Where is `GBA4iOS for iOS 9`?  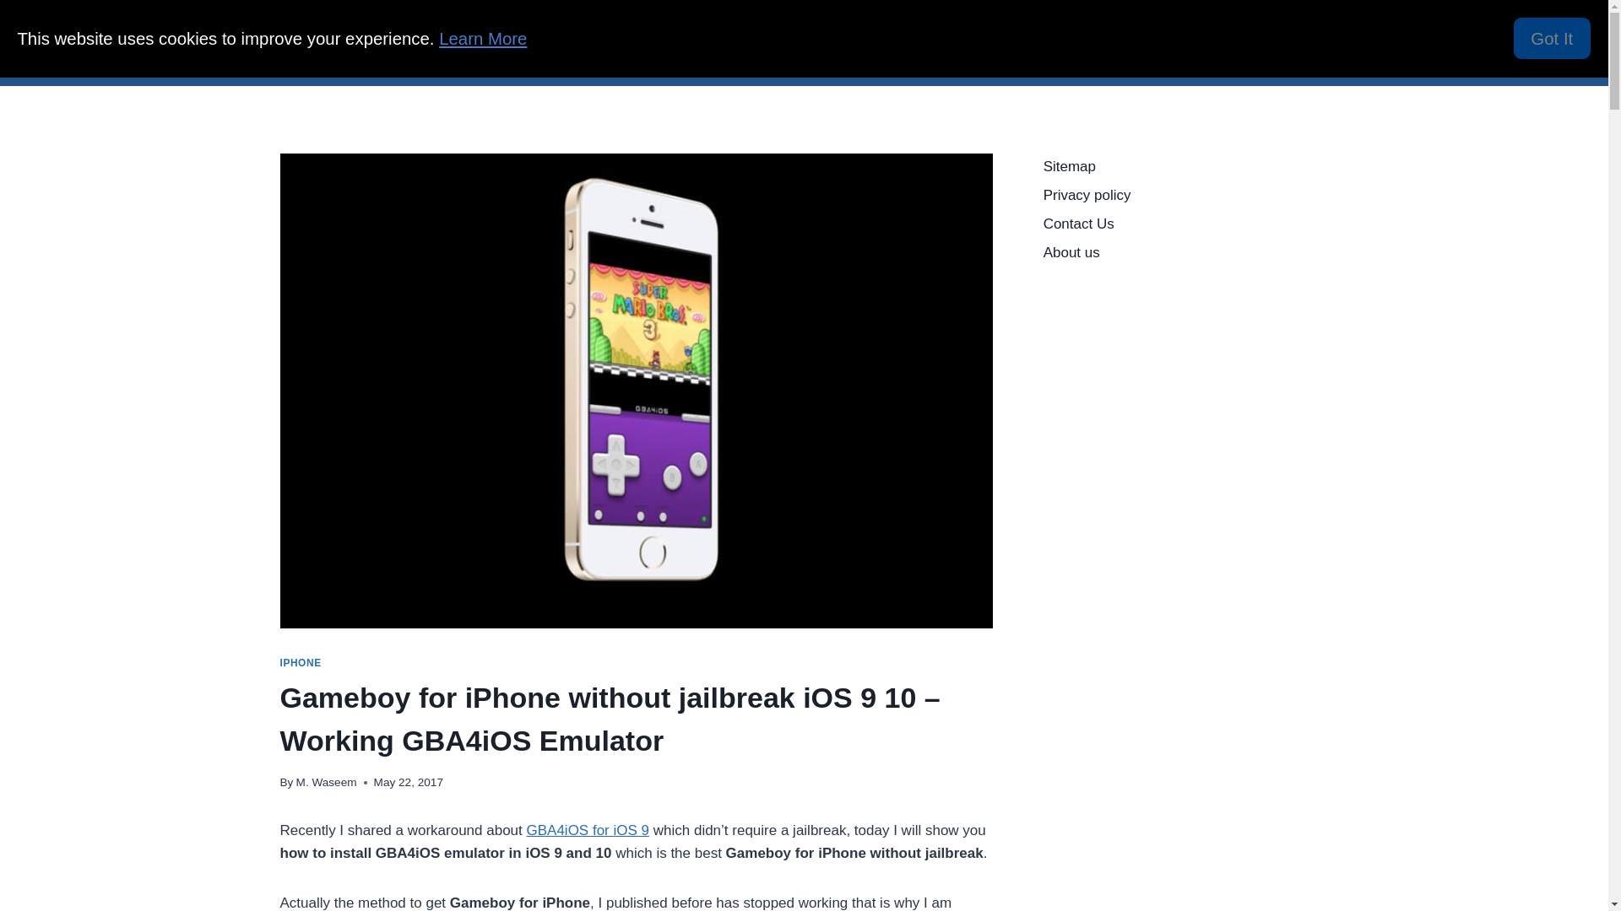 GBA4iOS for iOS 9 is located at coordinates (588, 830).